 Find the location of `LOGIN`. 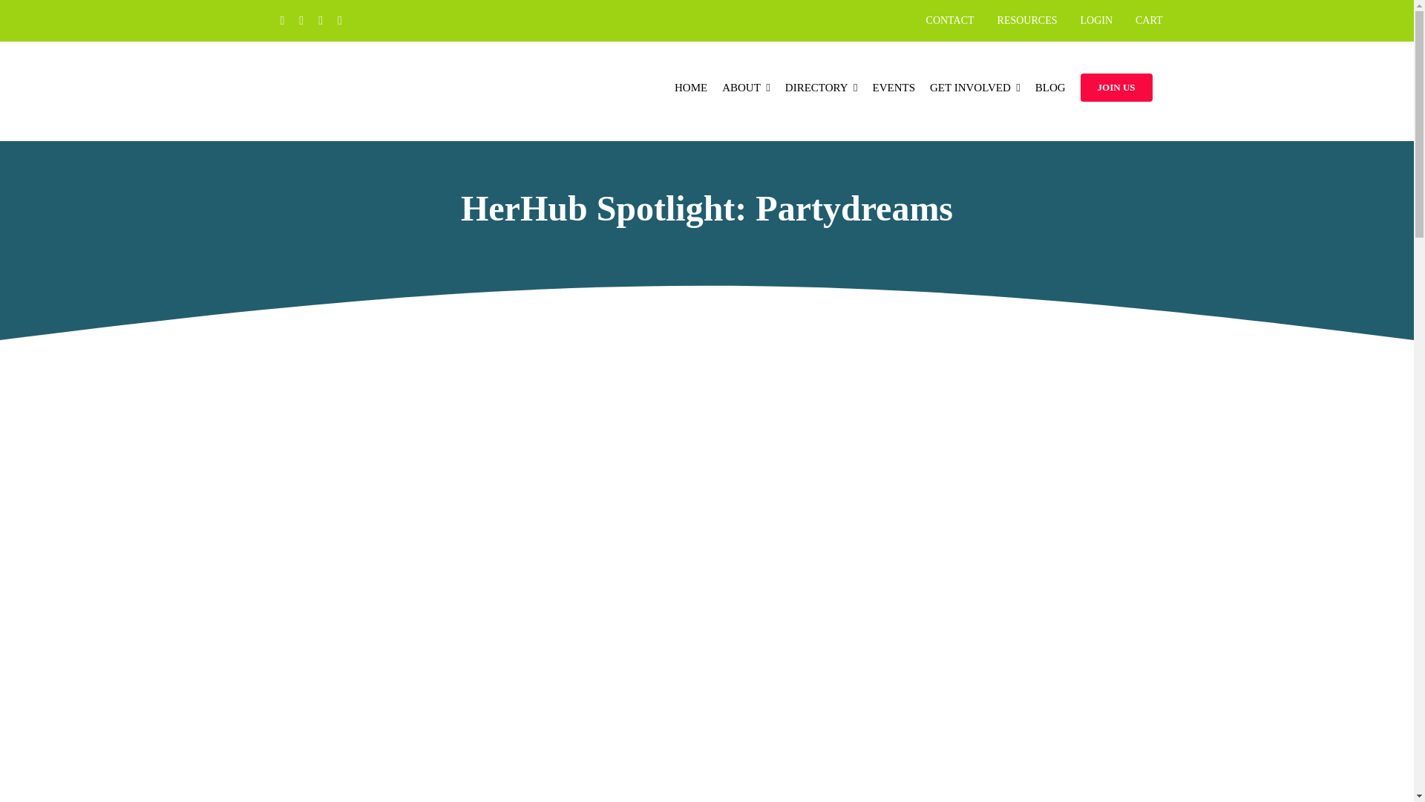

LOGIN is located at coordinates (1100, 20).